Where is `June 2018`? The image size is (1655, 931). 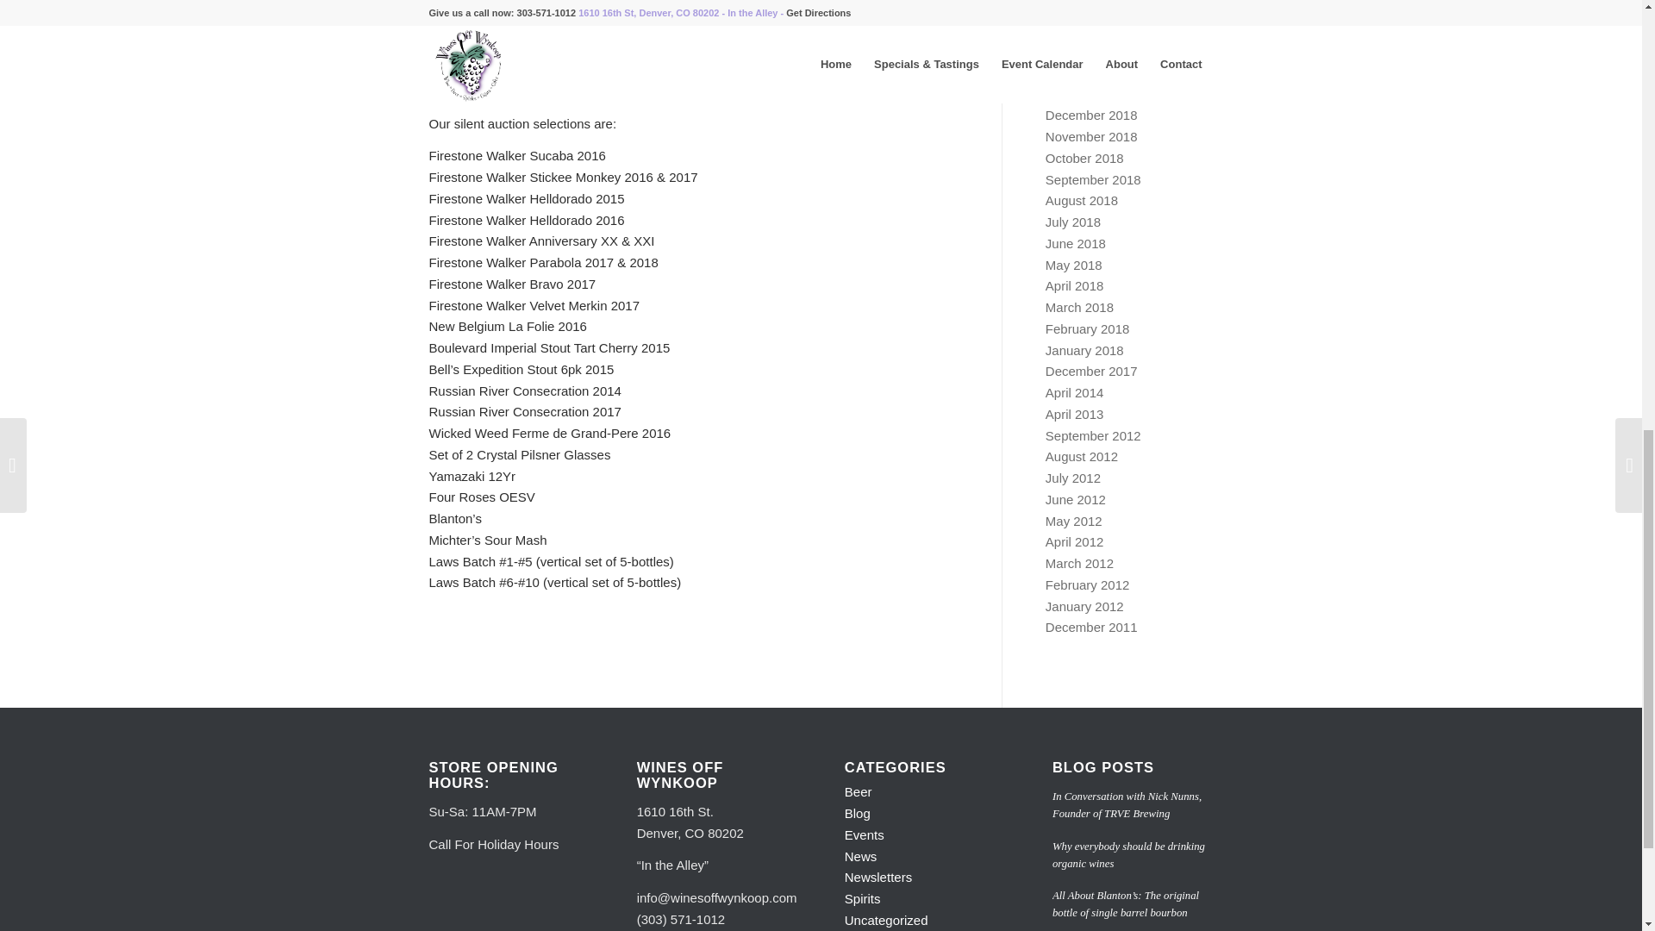
June 2018 is located at coordinates (1076, 243).